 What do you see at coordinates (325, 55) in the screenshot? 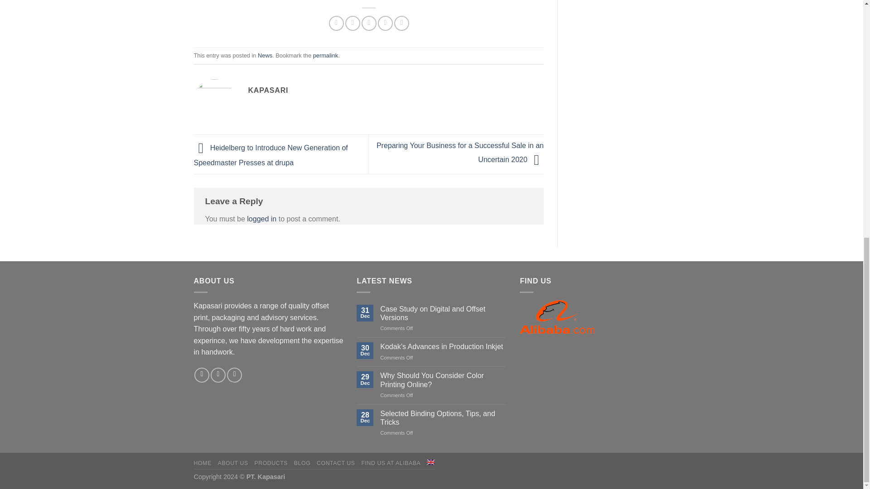
I see `Permalink to Tips to Improve Your Website` at bounding box center [325, 55].